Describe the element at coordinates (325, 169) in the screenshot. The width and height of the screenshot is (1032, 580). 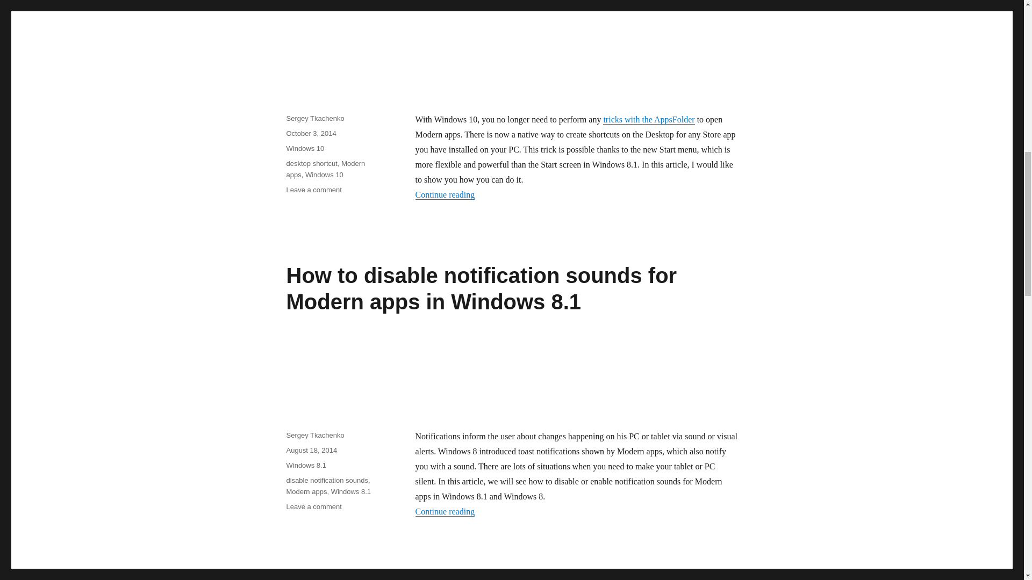
I see `Modern apps` at that location.